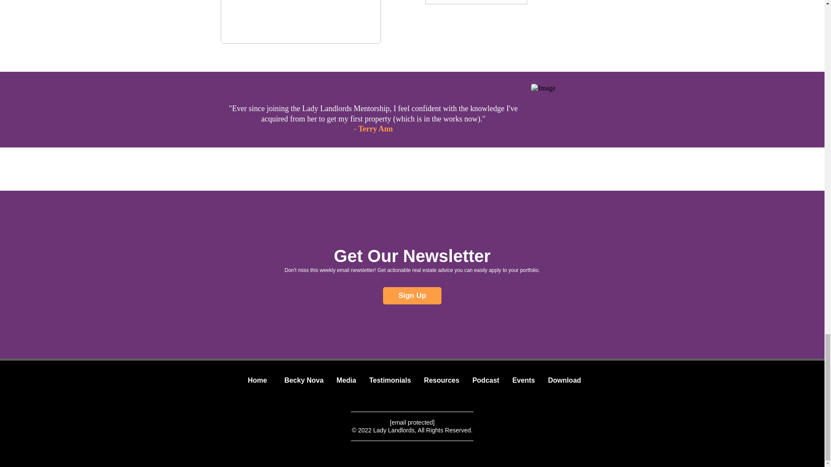 This screenshot has height=467, width=831. Describe the element at coordinates (346, 380) in the screenshot. I see `Media` at that location.